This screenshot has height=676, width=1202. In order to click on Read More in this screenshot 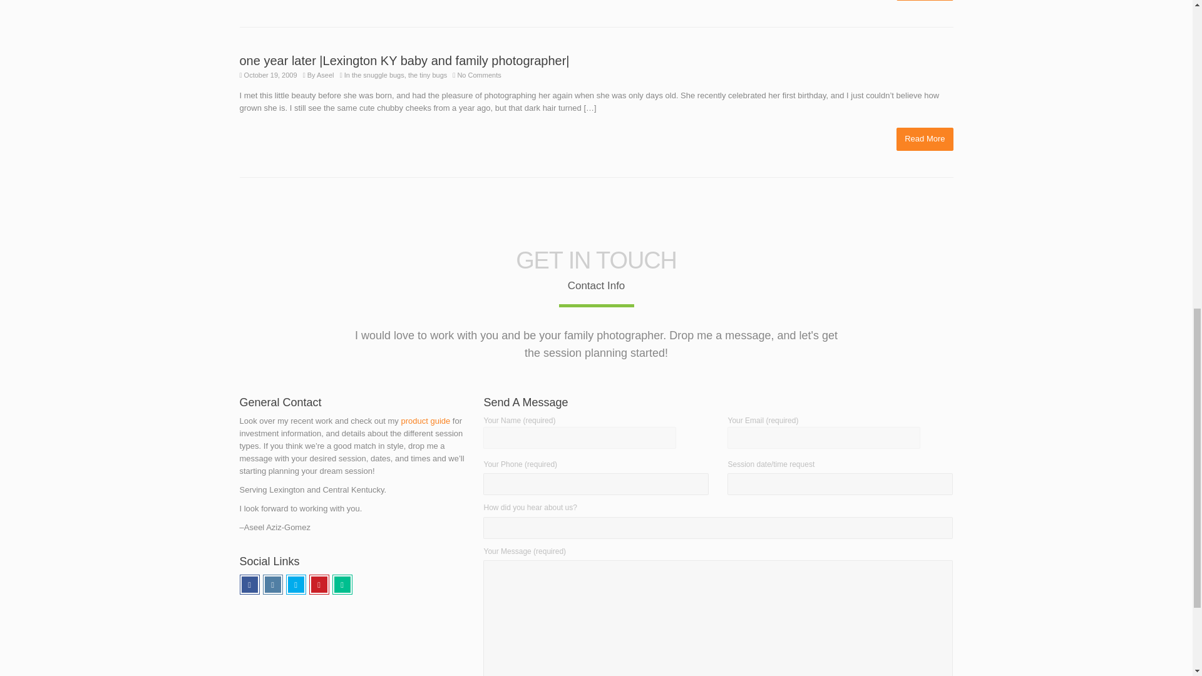, I will do `click(925, 1)`.